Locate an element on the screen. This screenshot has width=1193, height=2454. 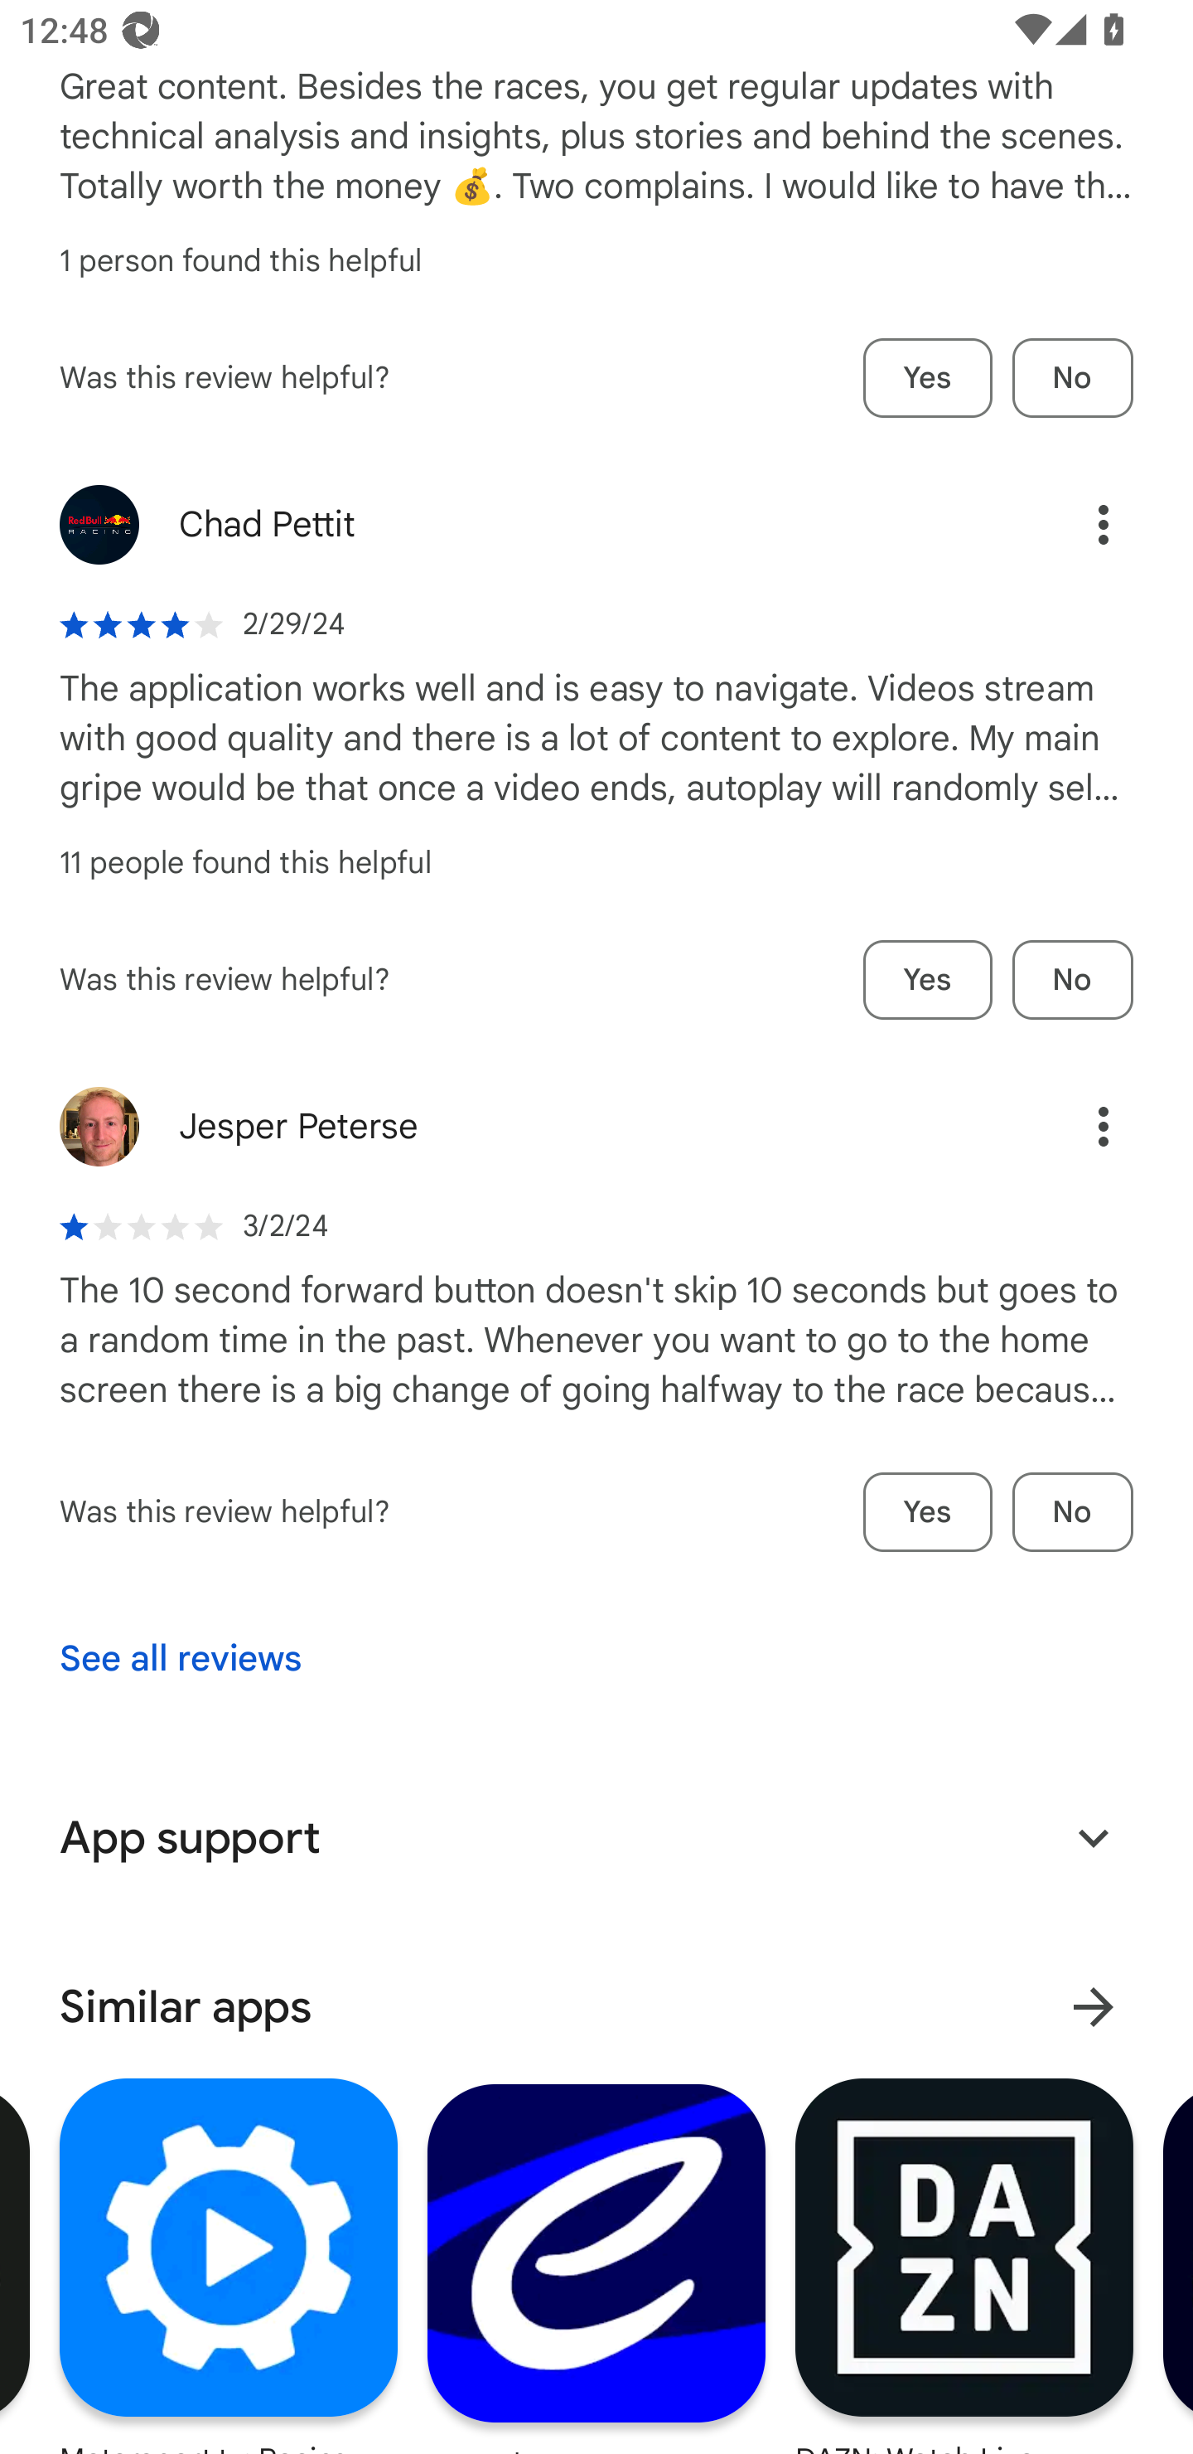
No is located at coordinates (1073, 377).